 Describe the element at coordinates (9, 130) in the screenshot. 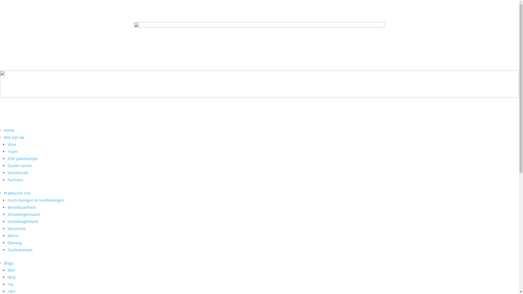

I see `Home` at that location.